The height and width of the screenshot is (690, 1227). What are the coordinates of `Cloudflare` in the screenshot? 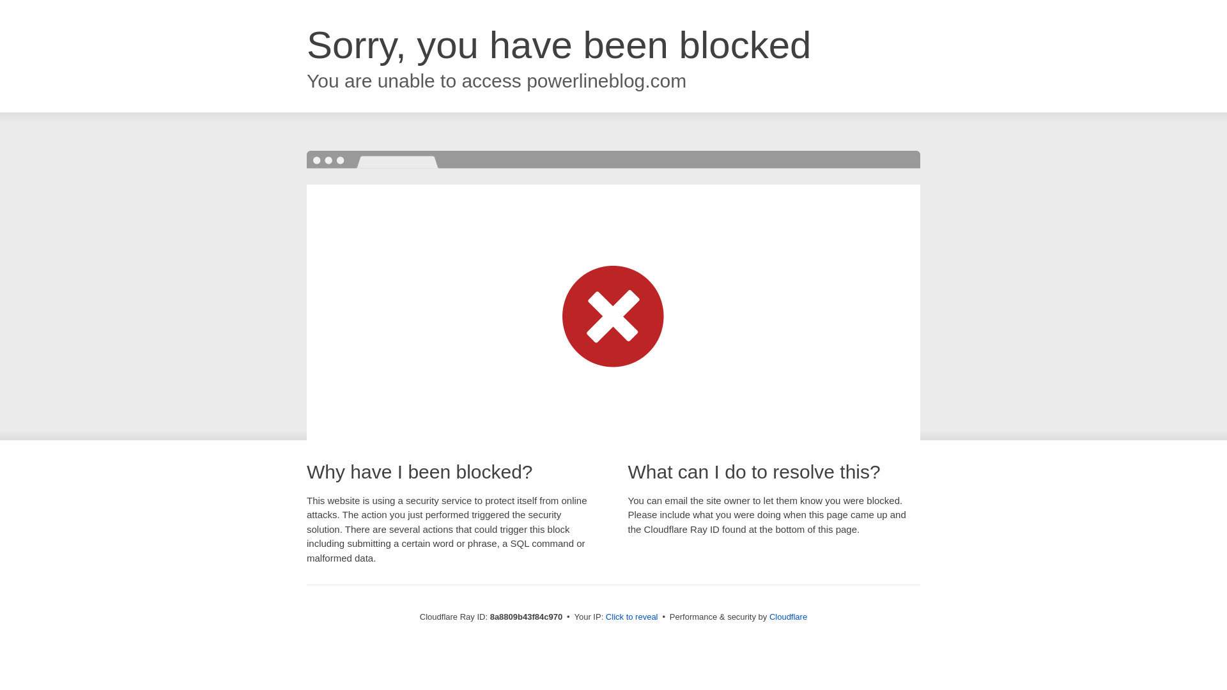 It's located at (788, 617).